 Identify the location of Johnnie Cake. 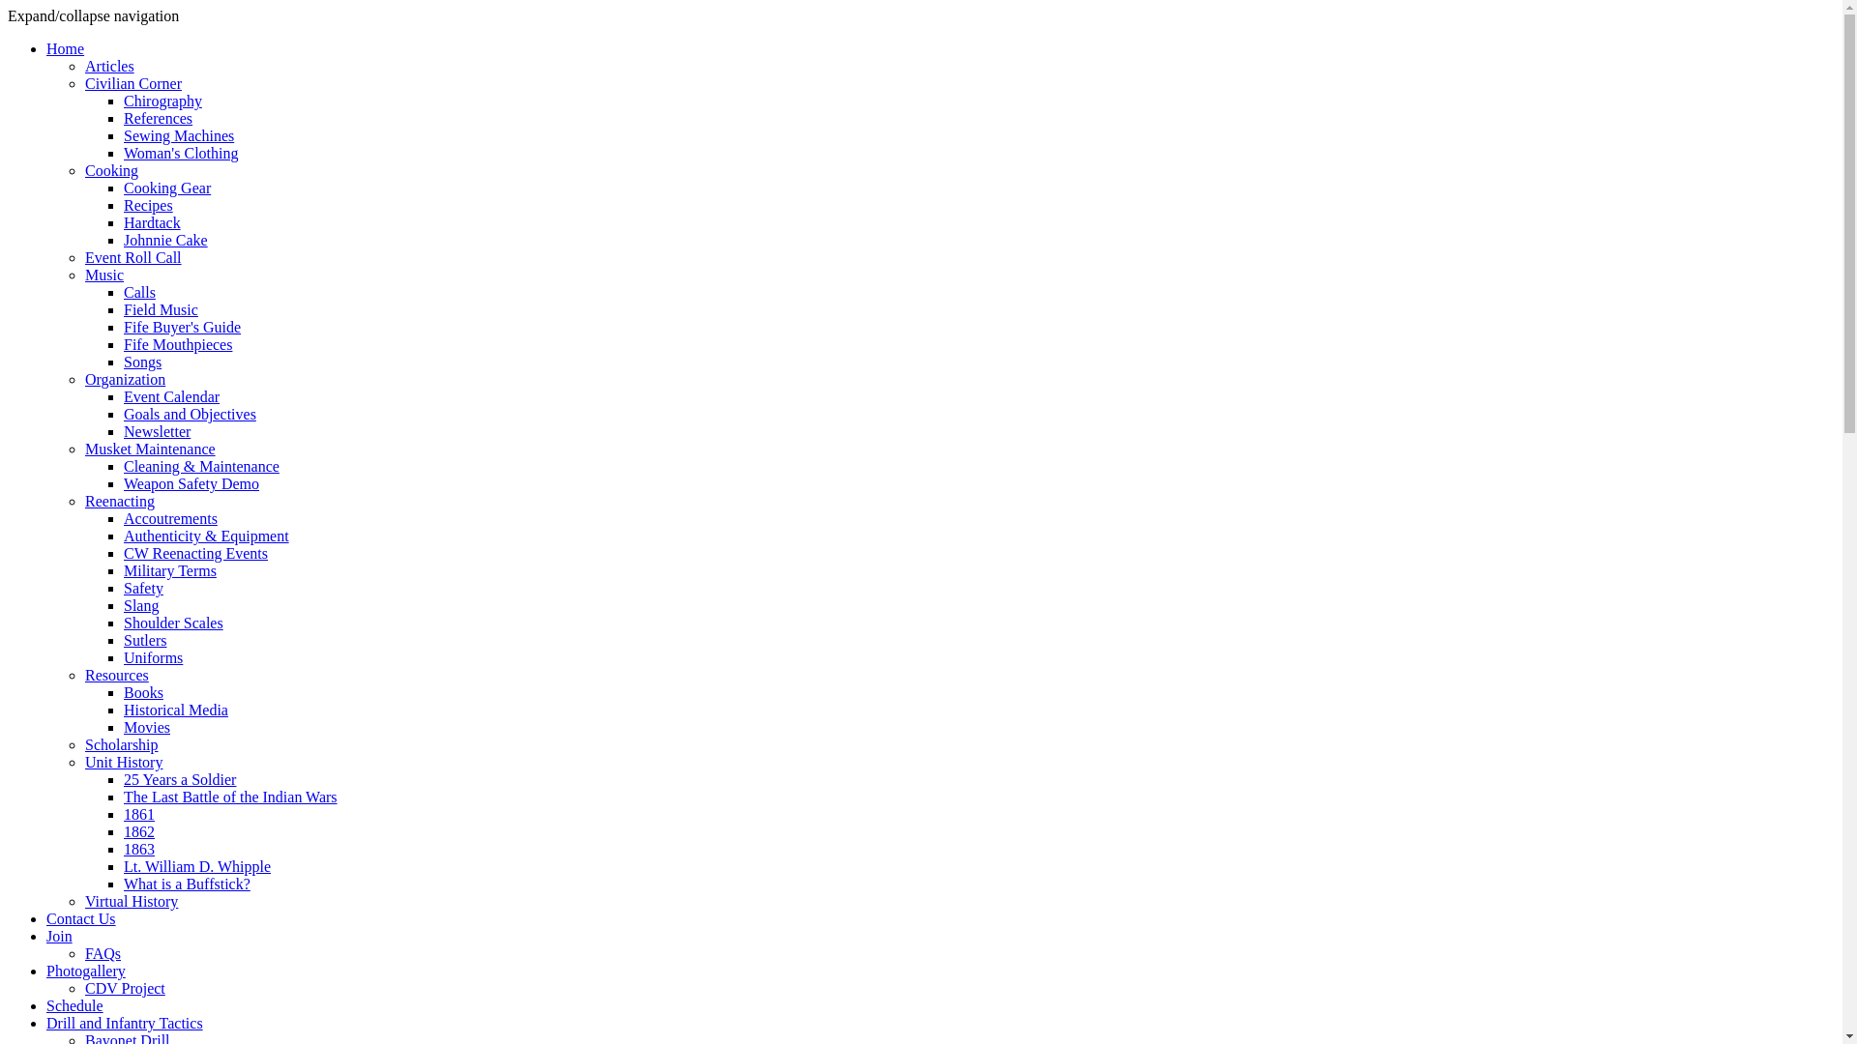
(166, 240).